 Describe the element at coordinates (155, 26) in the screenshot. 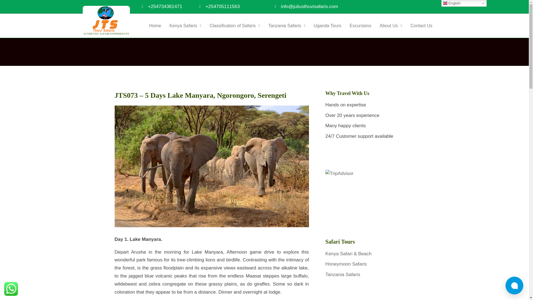

I see `Home` at that location.